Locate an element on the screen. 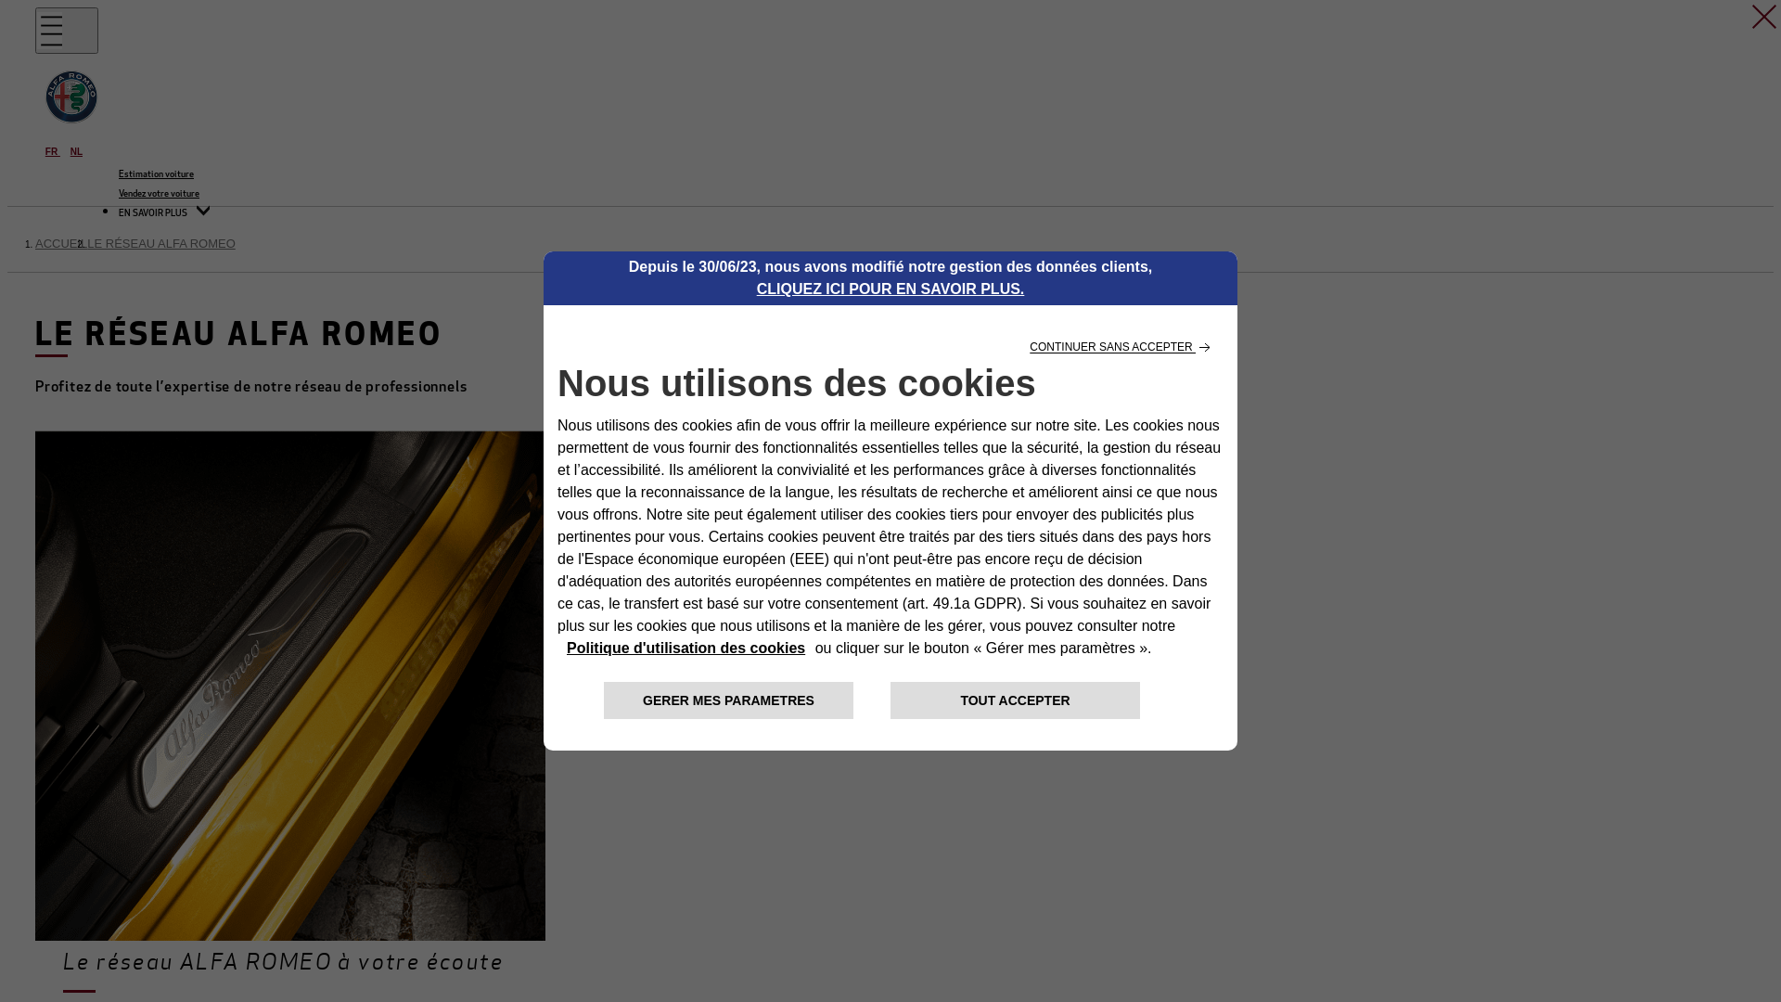 The image size is (1781, 1002). Estimation voiture is located at coordinates (156, 174).